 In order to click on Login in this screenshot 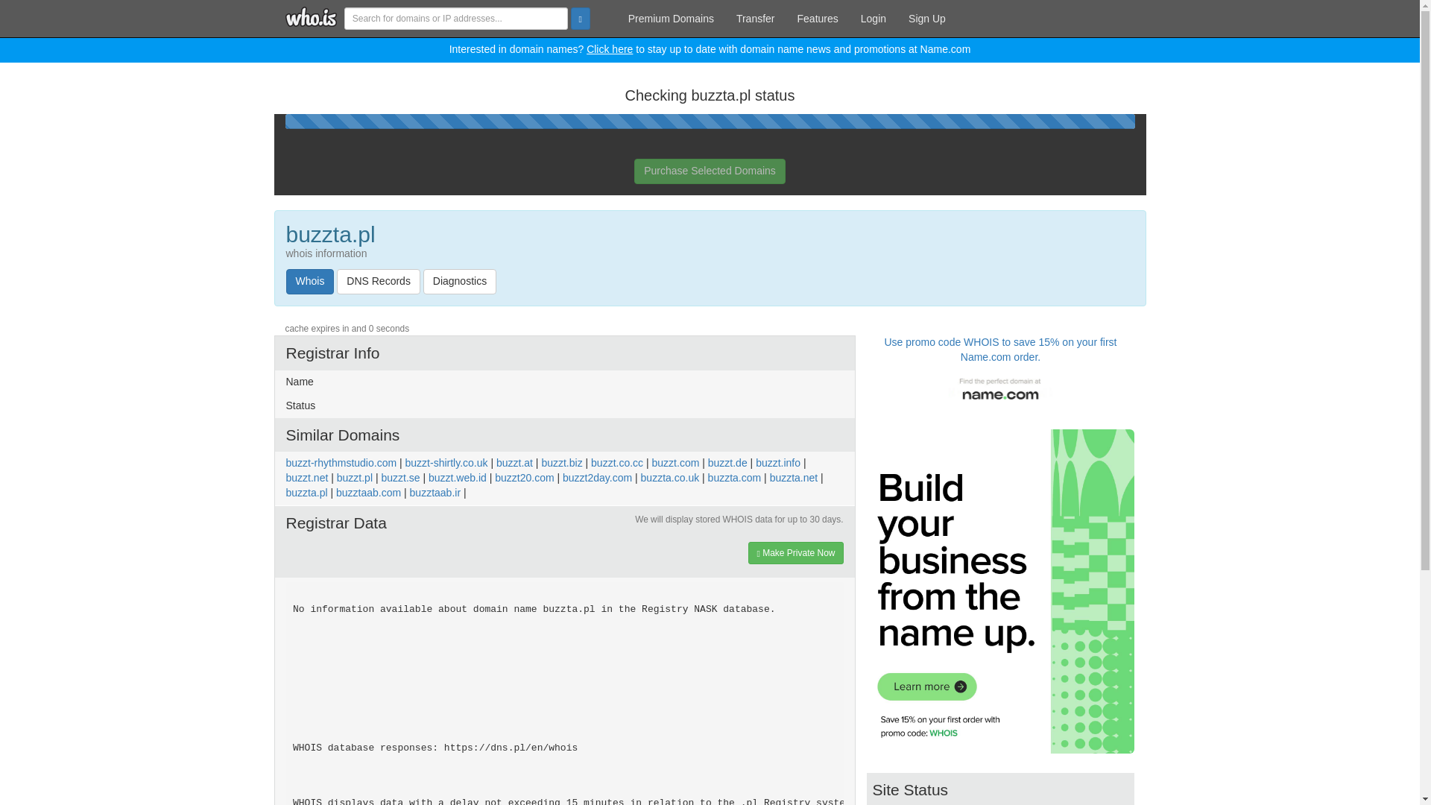, I will do `click(874, 18)`.